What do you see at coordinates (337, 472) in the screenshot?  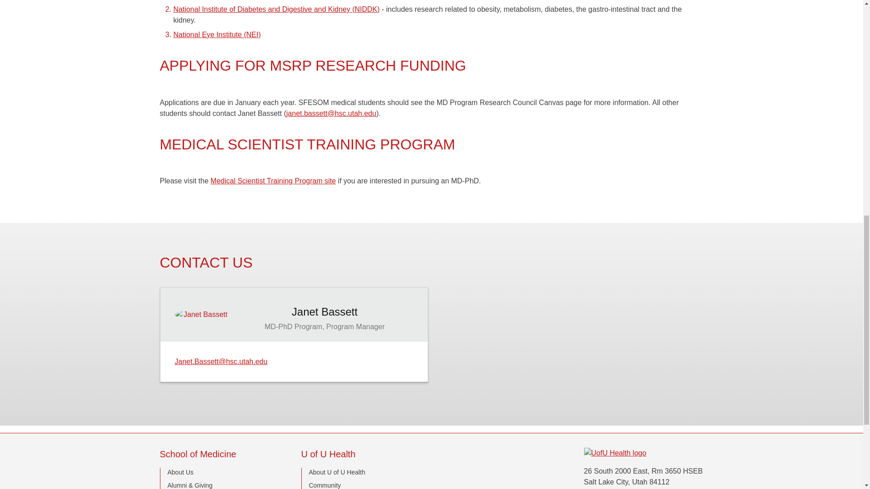 I see `About U of U Health` at bounding box center [337, 472].